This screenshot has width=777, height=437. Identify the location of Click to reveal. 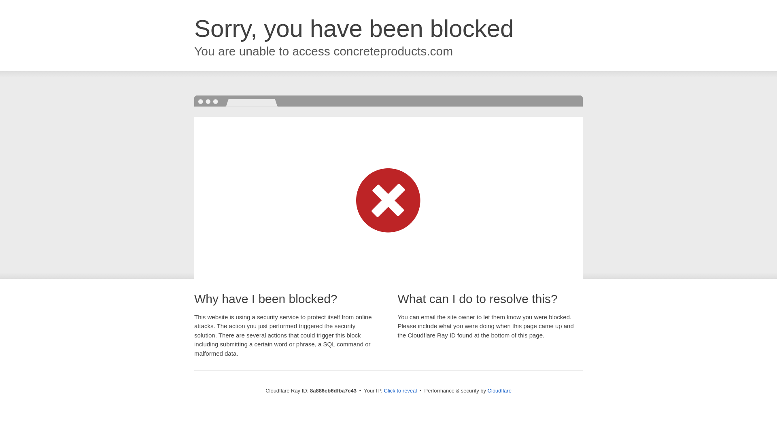
(401, 391).